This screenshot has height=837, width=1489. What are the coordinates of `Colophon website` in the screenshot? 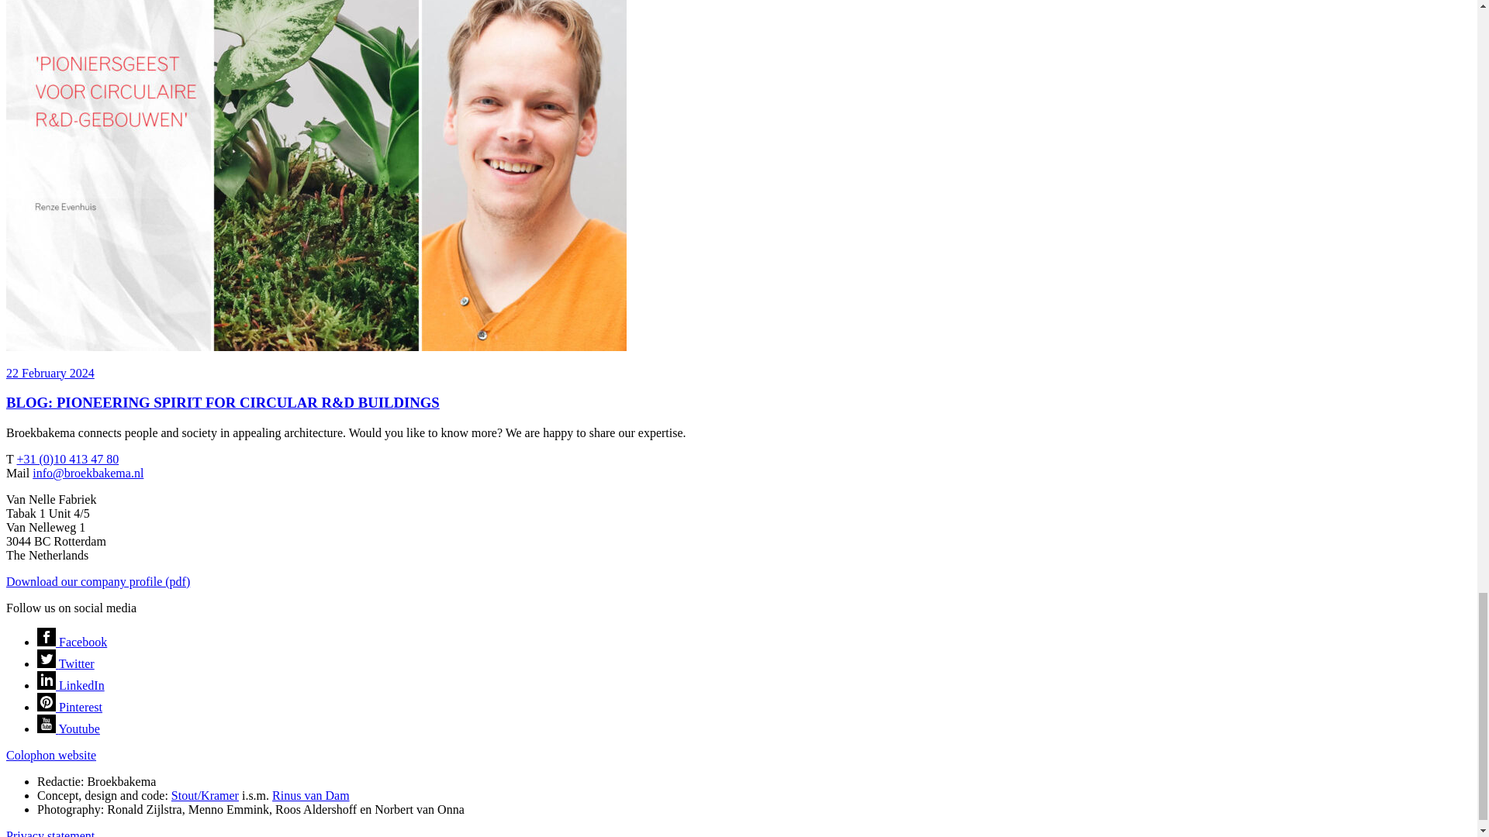 It's located at (51, 755).